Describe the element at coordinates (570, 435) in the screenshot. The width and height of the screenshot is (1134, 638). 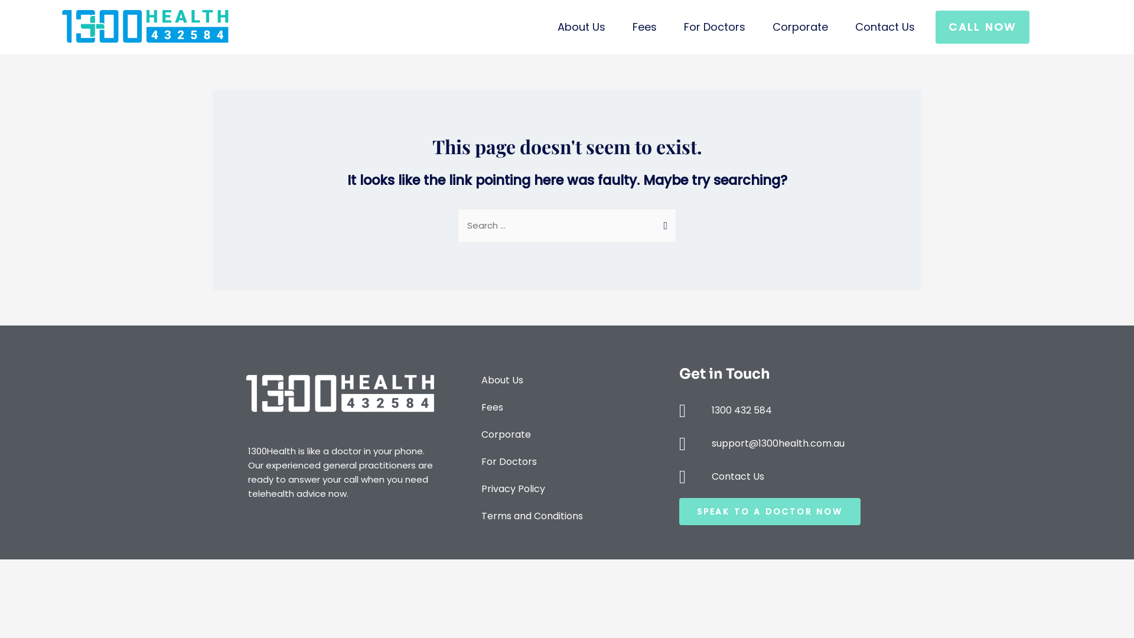
I see `Corporate` at that location.